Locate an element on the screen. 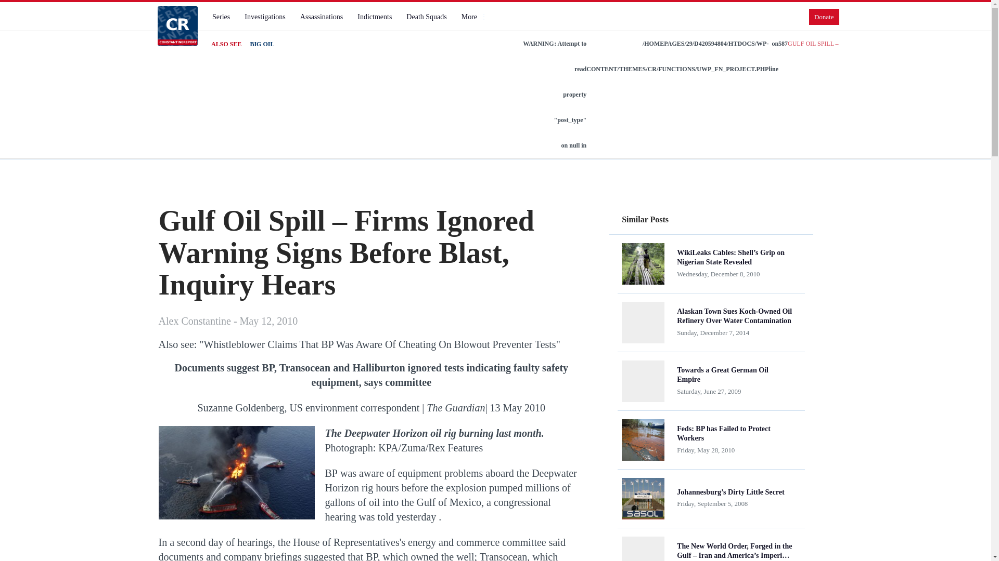  BIG OIL is located at coordinates (262, 44).